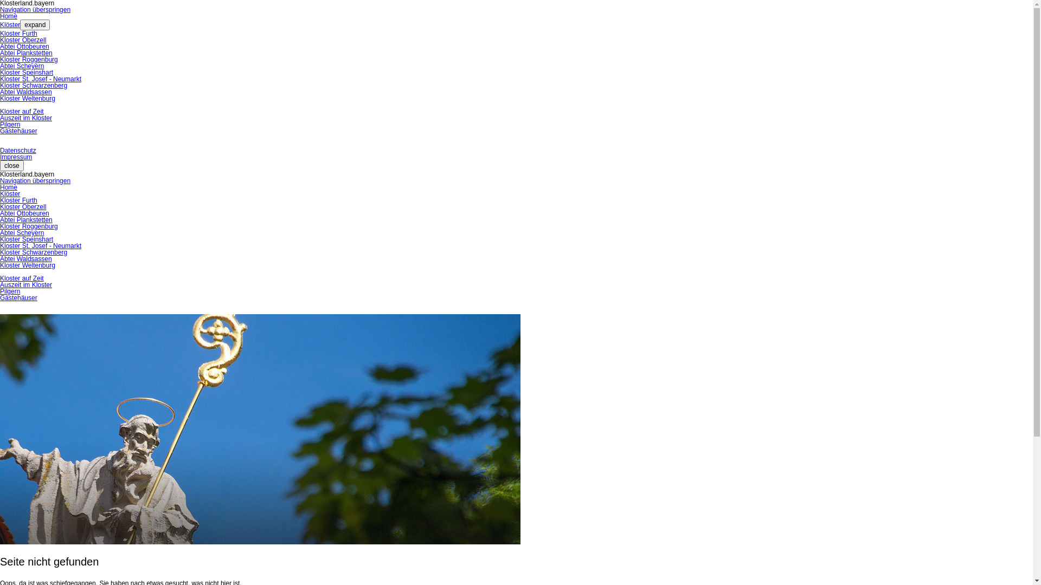 Image resolution: width=1041 pixels, height=585 pixels. Describe the element at coordinates (27, 73) in the screenshot. I see `Kloster Speinshart` at that location.